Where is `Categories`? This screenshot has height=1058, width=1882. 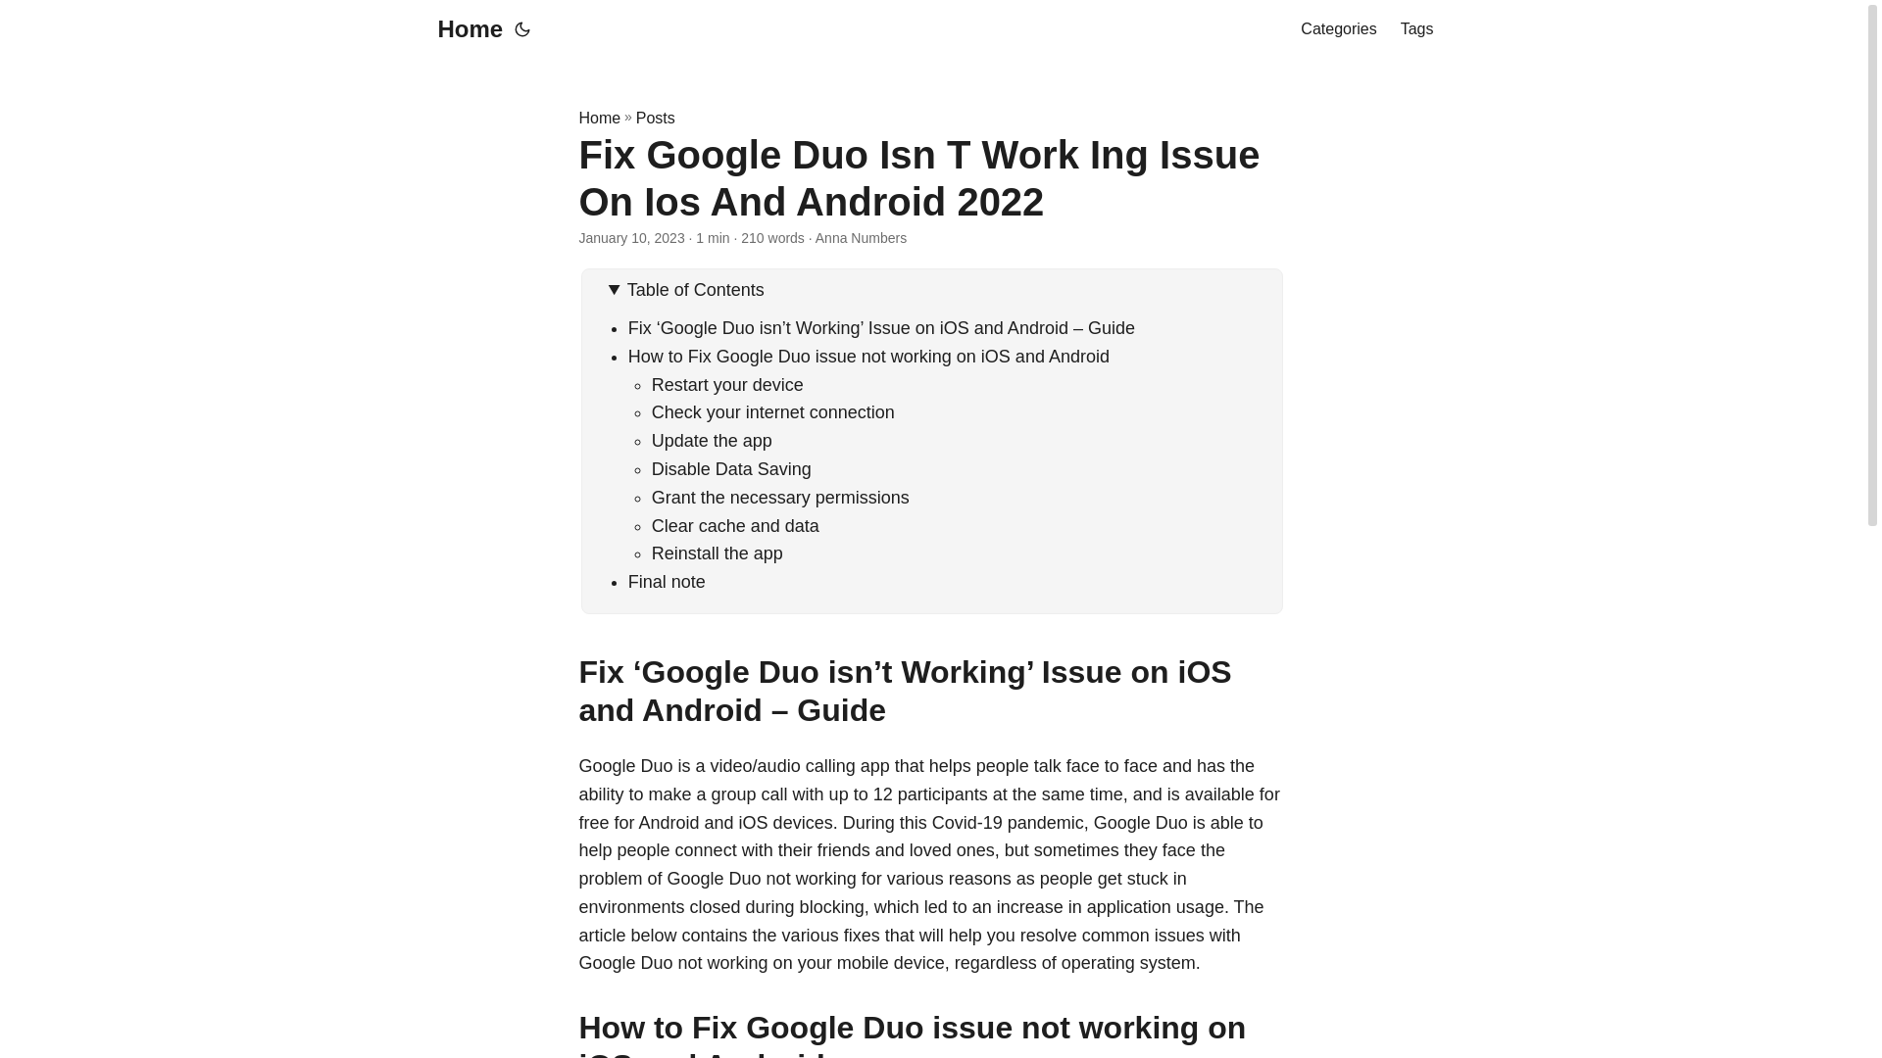
Categories is located at coordinates (1337, 29).